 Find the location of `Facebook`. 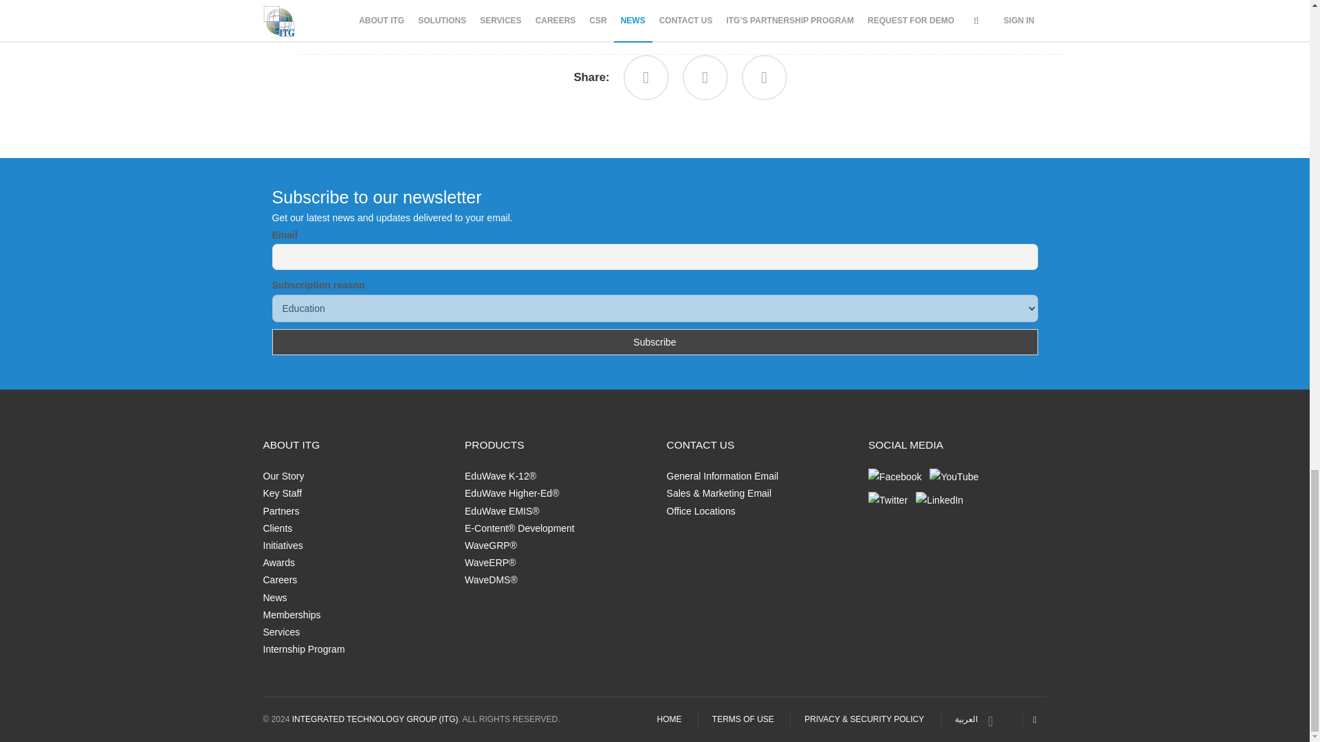

Facebook is located at coordinates (646, 77).